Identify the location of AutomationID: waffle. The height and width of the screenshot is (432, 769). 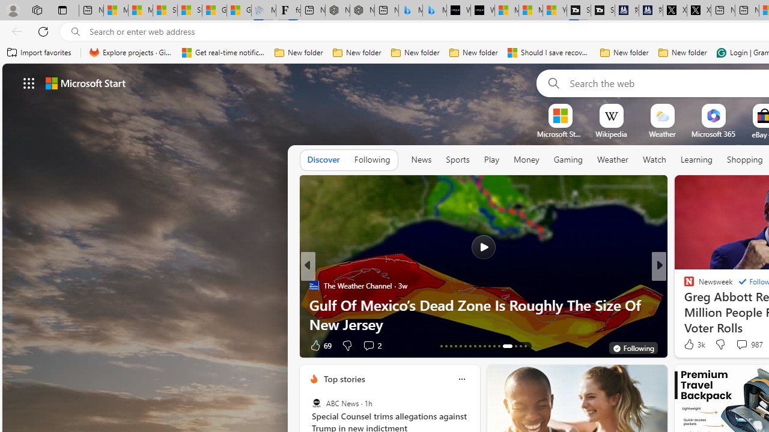
(29, 83).